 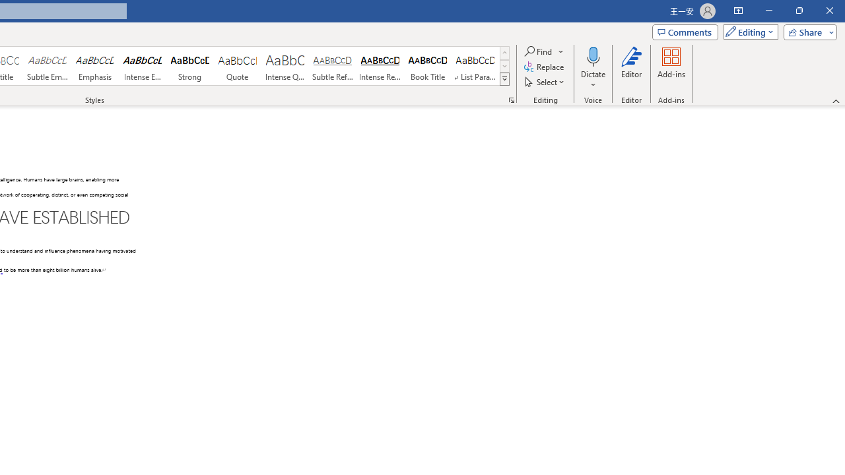 I want to click on Intense Emphasis, so click(x=143, y=66).